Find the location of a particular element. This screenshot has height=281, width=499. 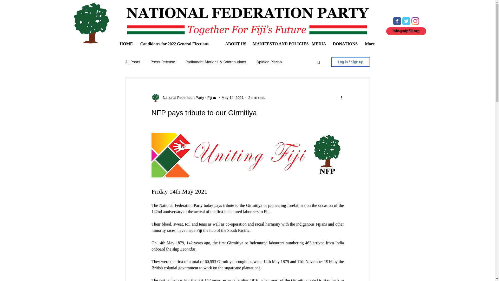

HOME is located at coordinates (126, 44).